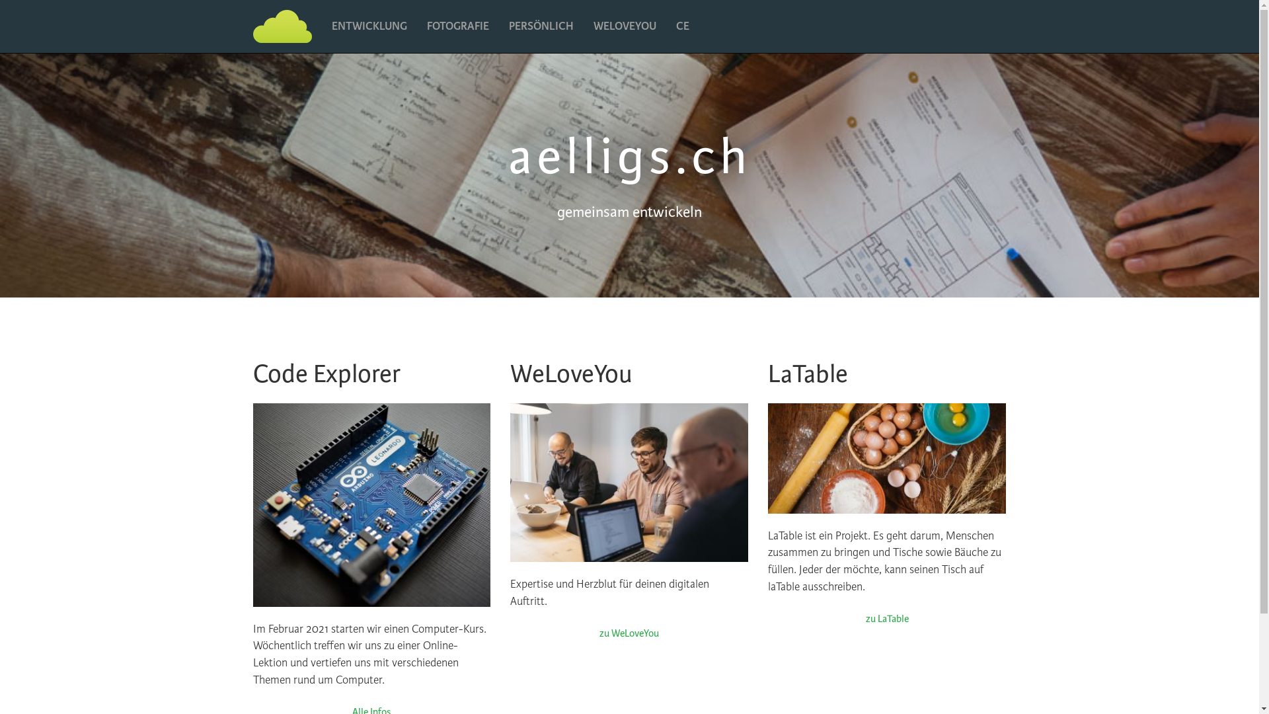 The image size is (1269, 714). What do you see at coordinates (624, 26) in the screenshot?
I see `WELOVEYOU` at bounding box center [624, 26].